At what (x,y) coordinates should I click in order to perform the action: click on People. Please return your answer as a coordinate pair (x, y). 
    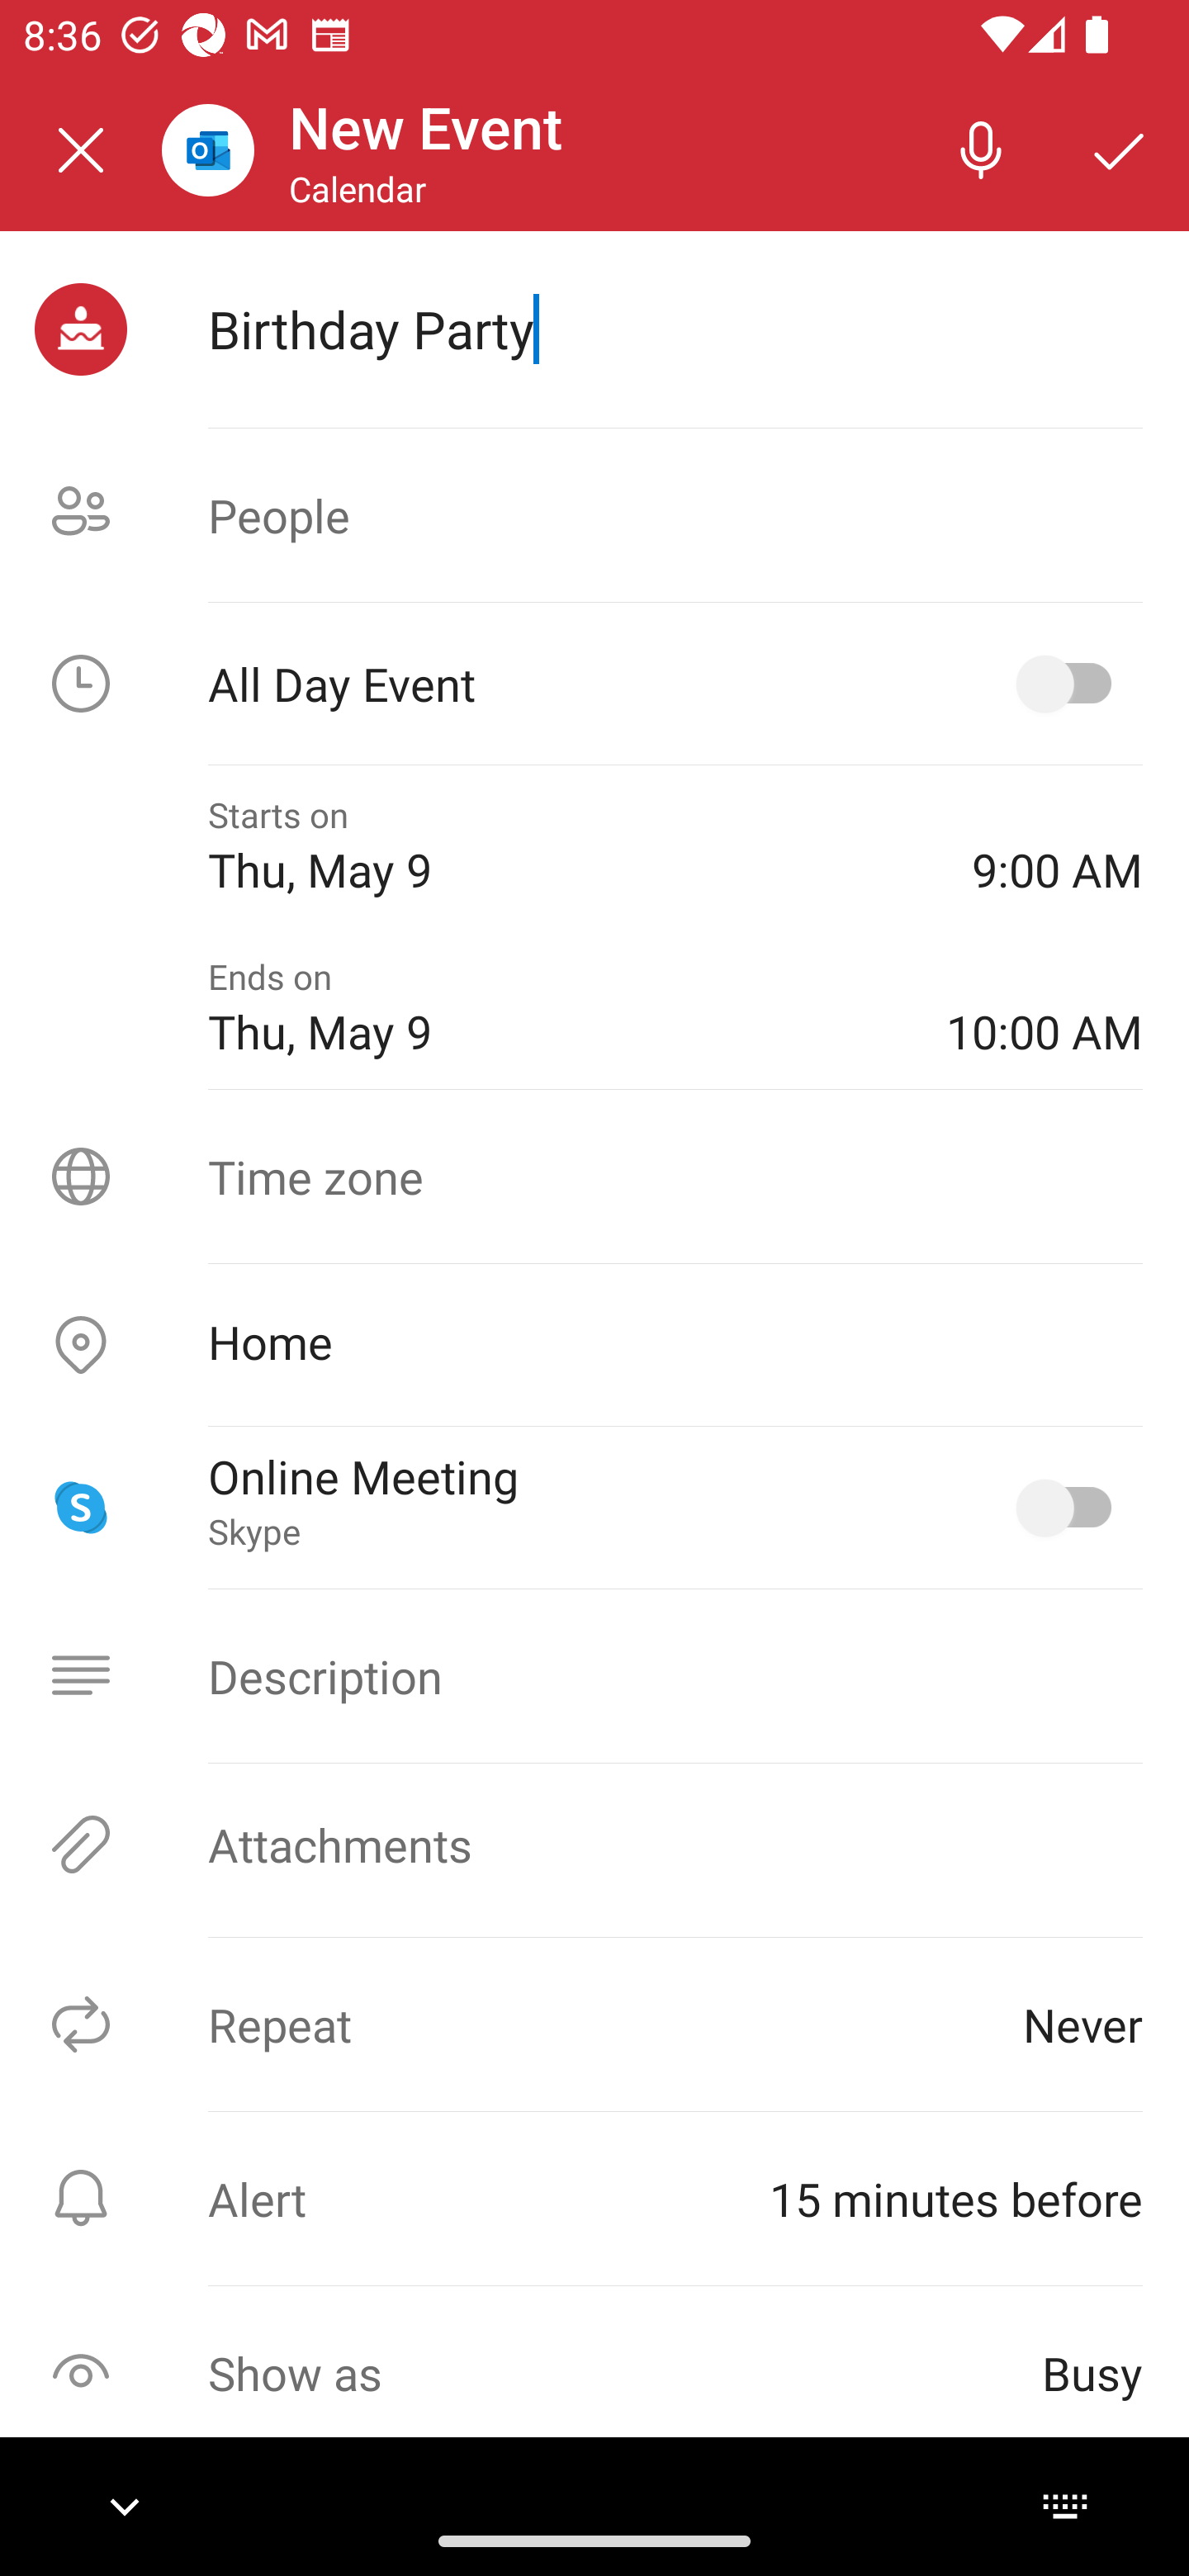
    Looking at the image, I should click on (594, 515).